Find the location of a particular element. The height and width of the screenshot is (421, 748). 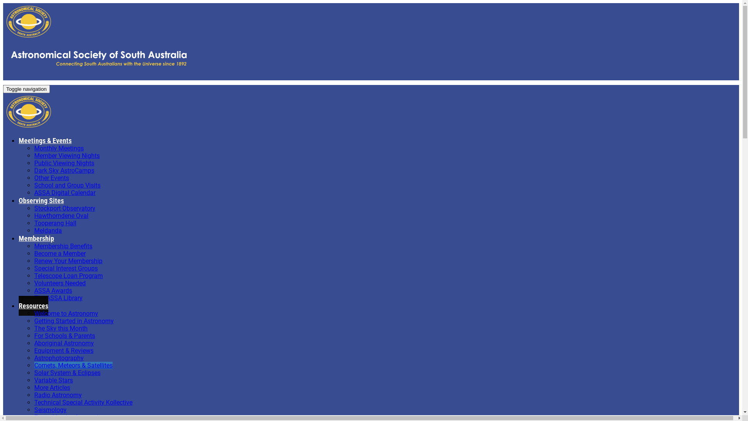

Astrophotography is located at coordinates (59, 358).